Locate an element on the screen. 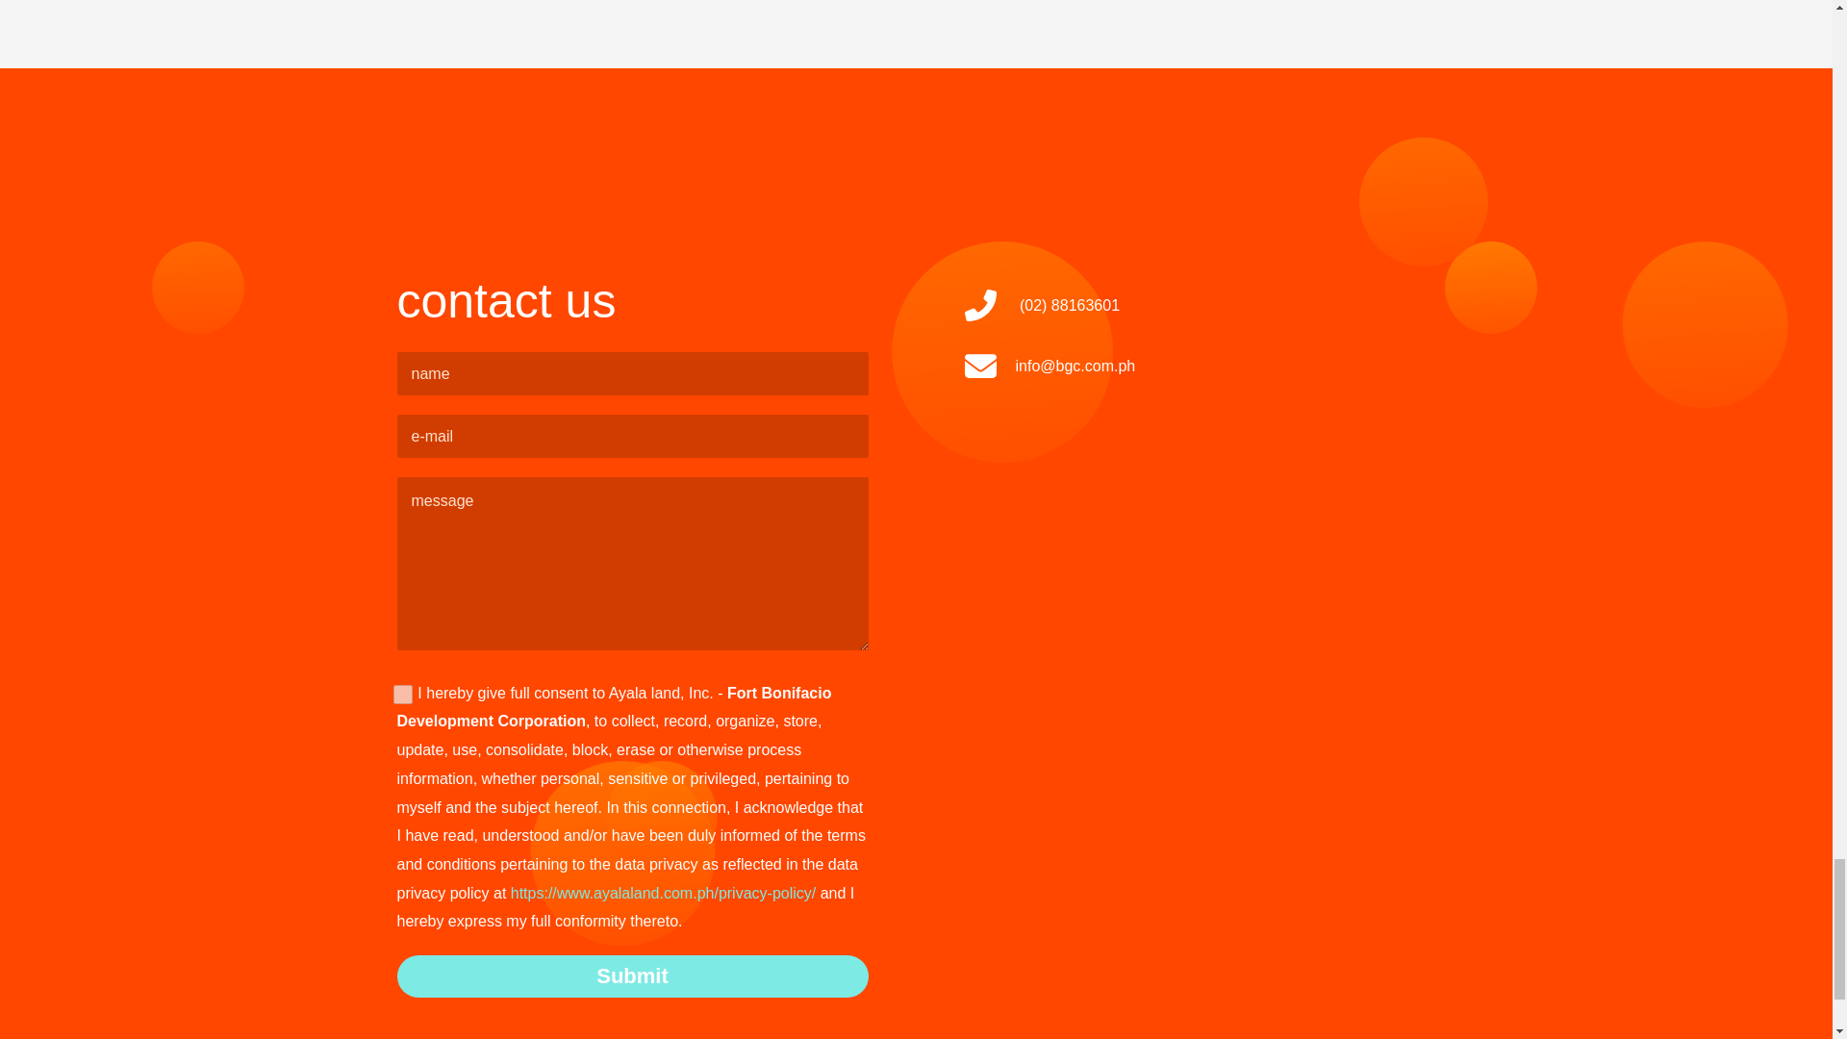 The image size is (1847, 1039). Balanghai is located at coordinates (77, 2).